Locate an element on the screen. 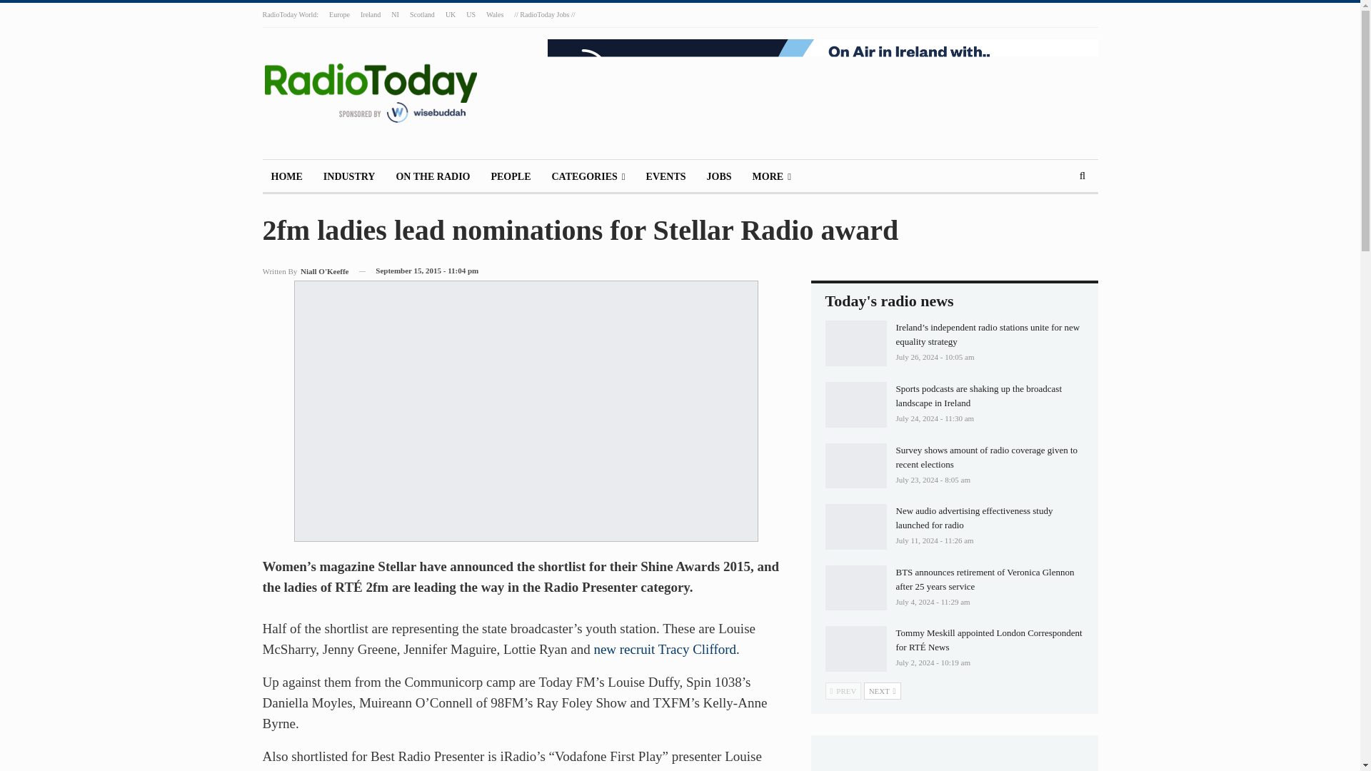  Ireland is located at coordinates (370, 14).